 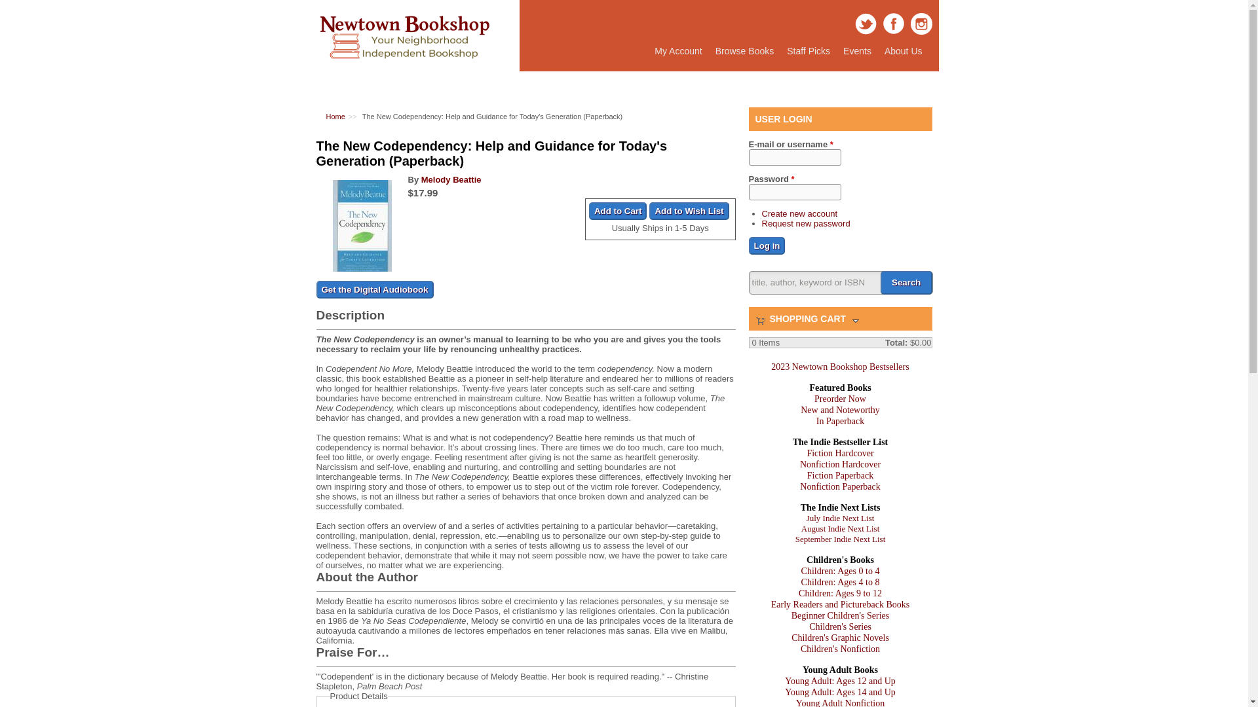 I want to click on Melody Beattie, so click(x=451, y=179).